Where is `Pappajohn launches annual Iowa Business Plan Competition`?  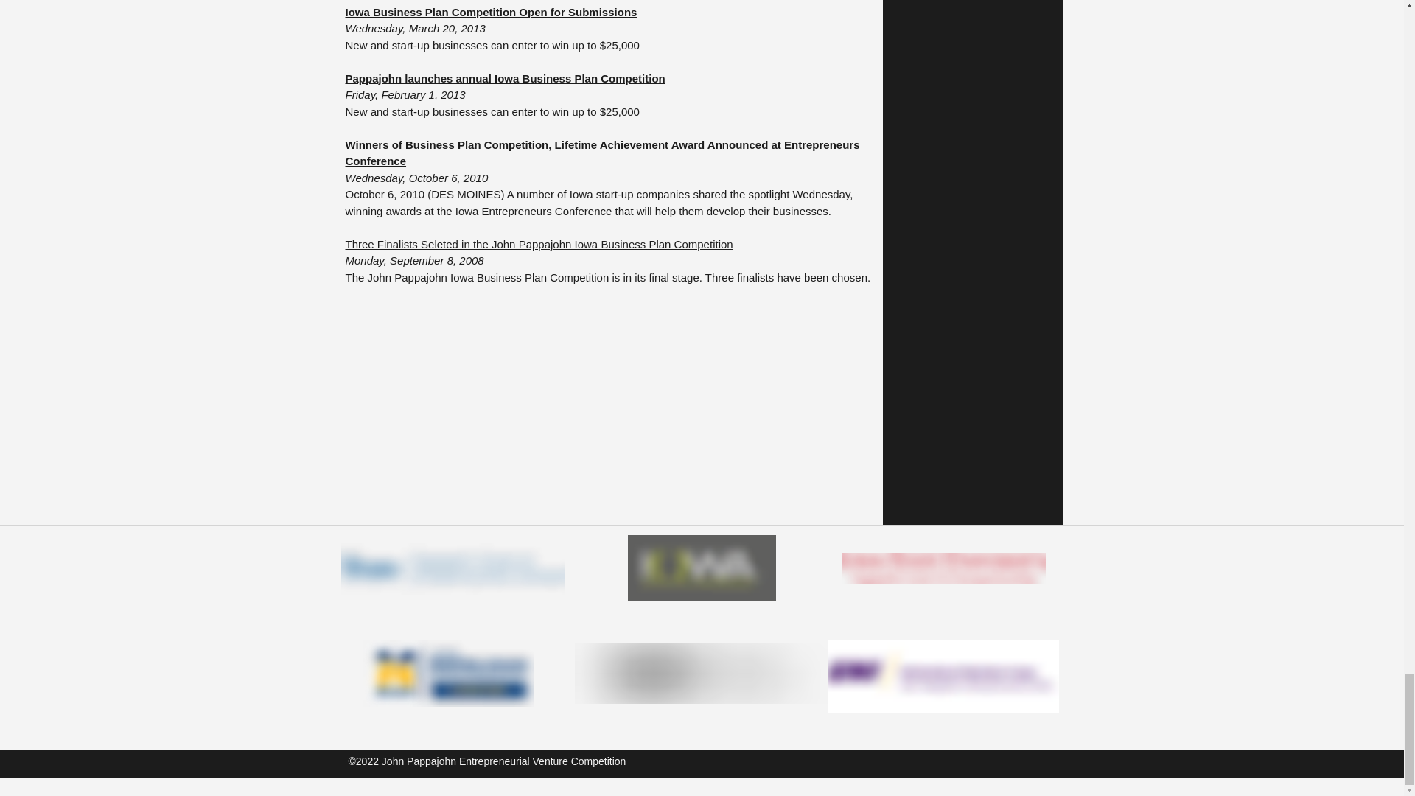 Pappajohn launches annual Iowa Business Plan Competition is located at coordinates (505, 78).